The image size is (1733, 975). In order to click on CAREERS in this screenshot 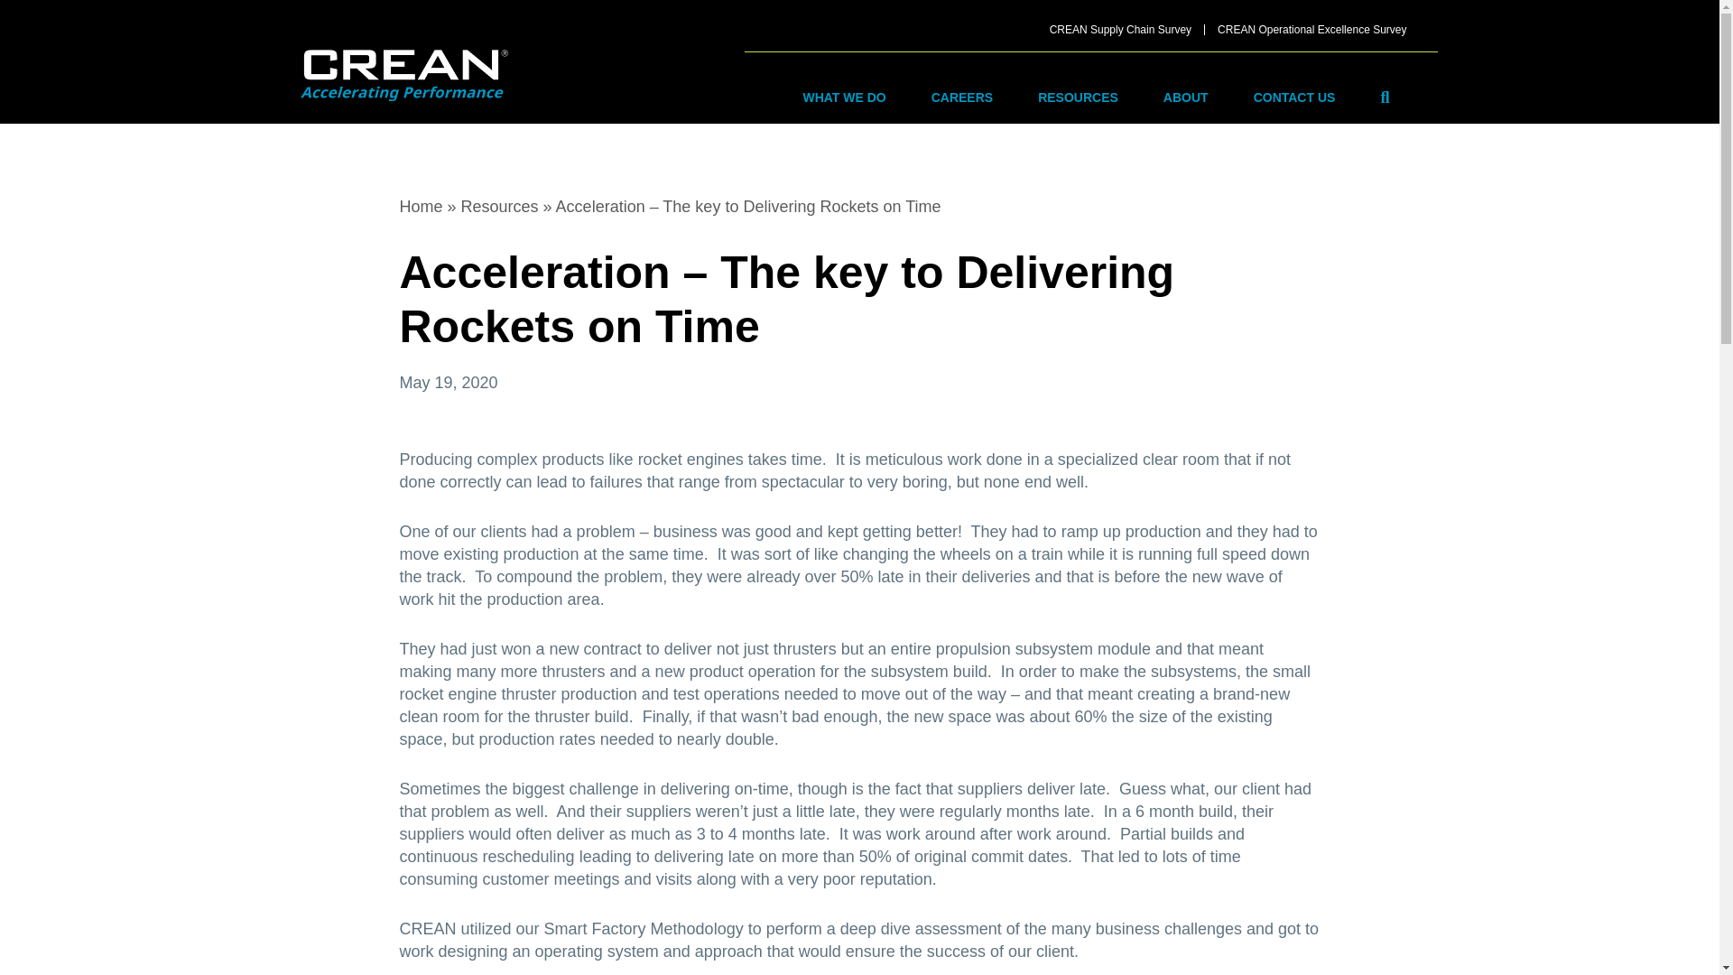, I will do `click(962, 97)`.